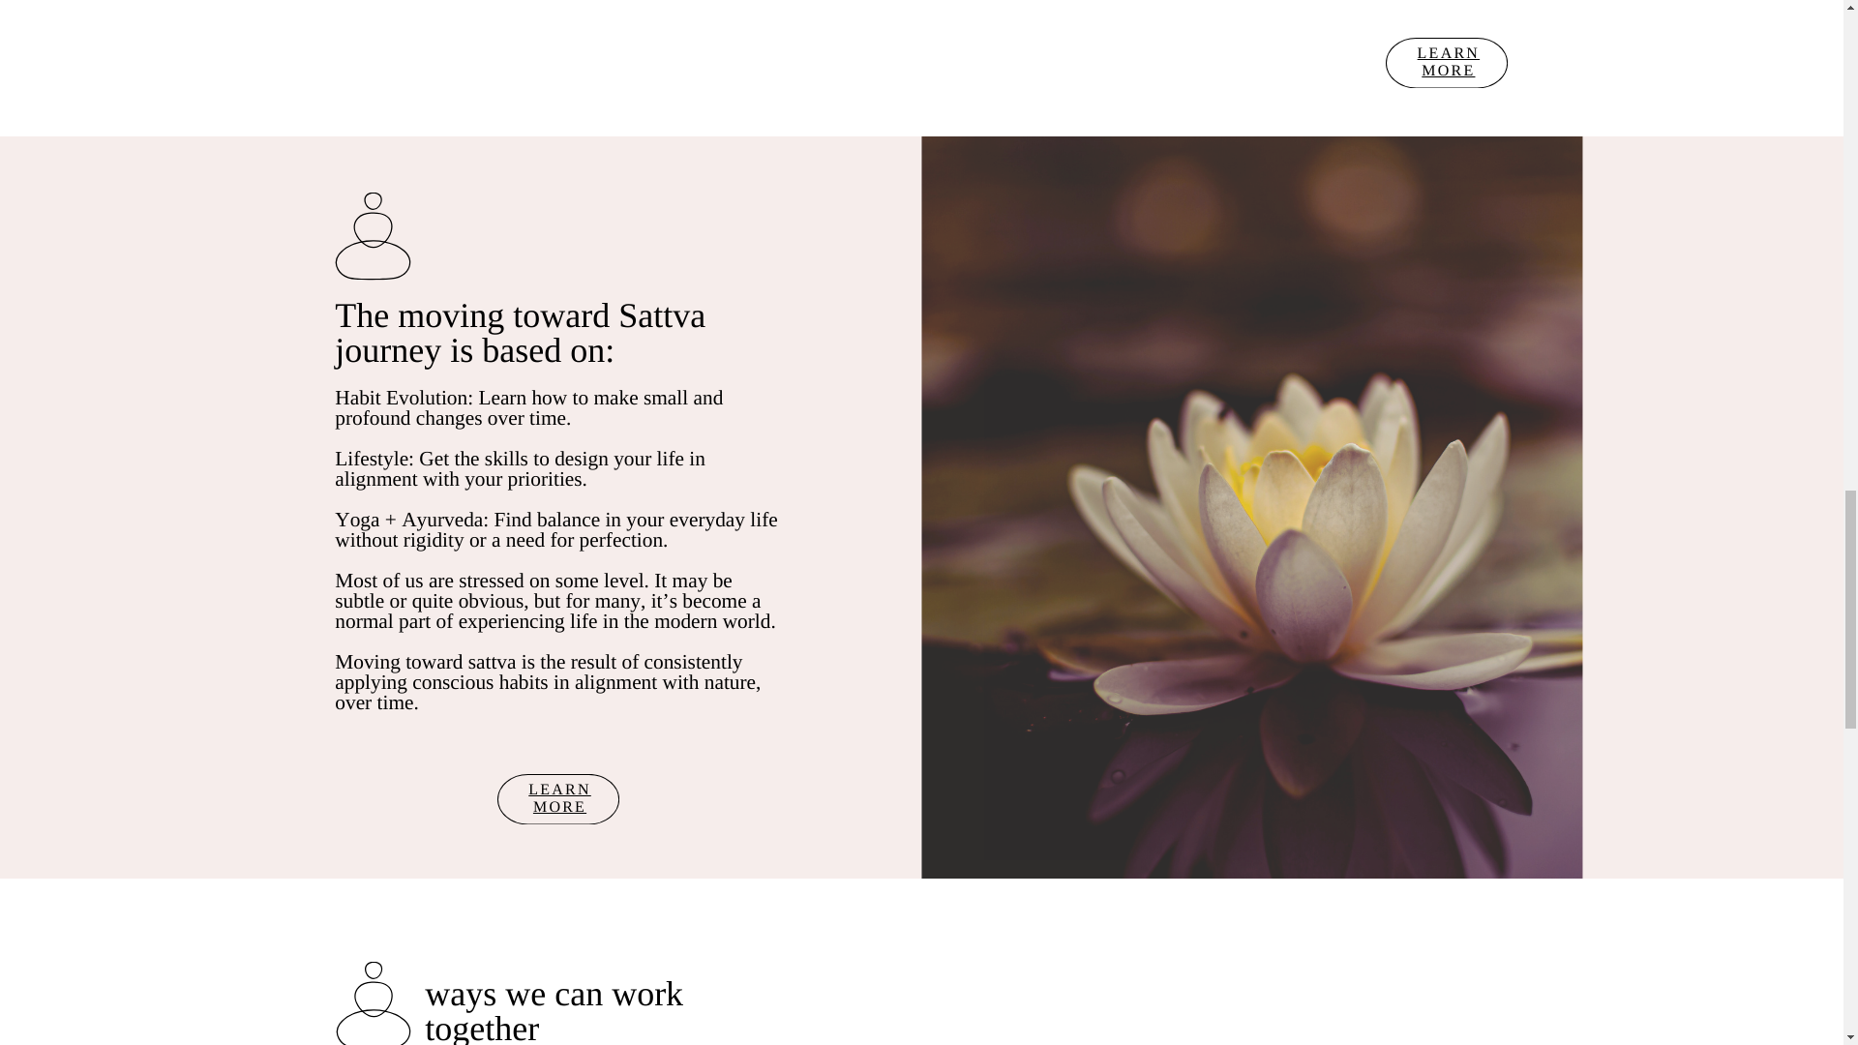  I want to click on LEARN, so click(559, 790).